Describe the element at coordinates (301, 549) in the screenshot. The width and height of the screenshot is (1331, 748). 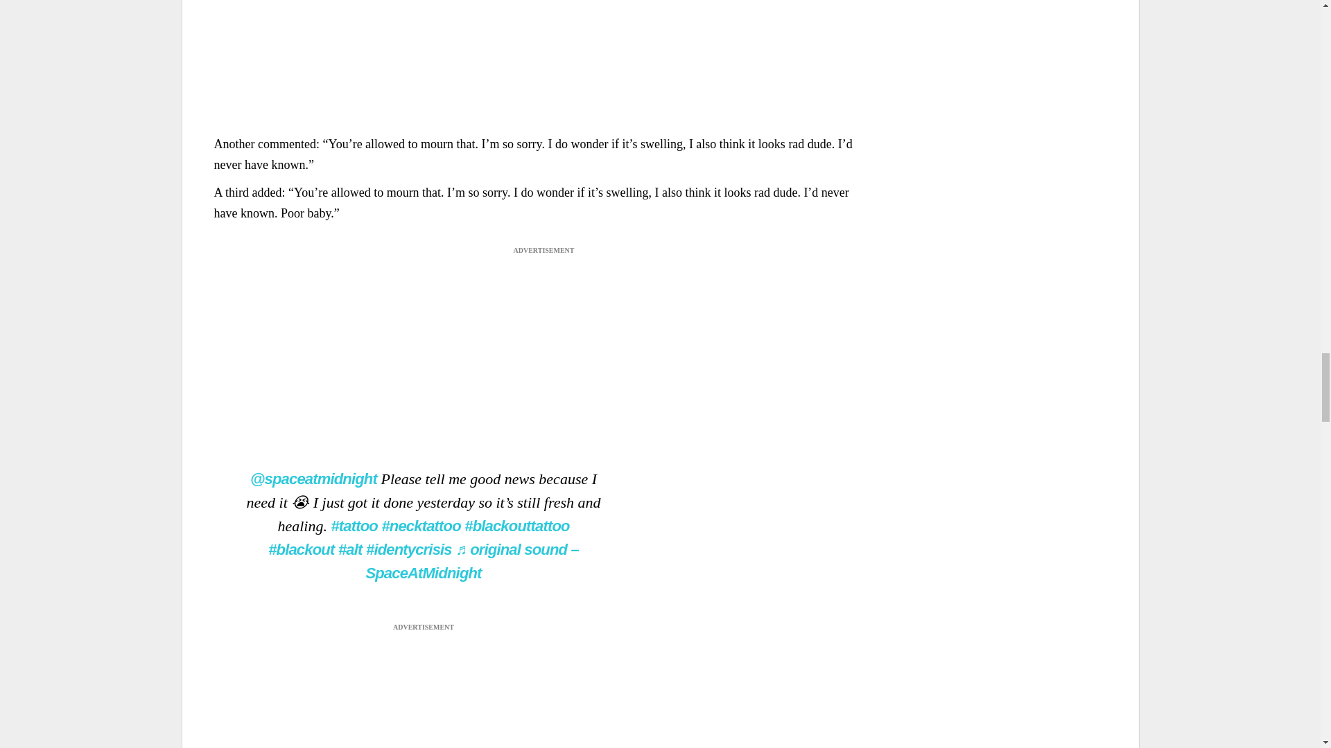
I see `blackout` at that location.